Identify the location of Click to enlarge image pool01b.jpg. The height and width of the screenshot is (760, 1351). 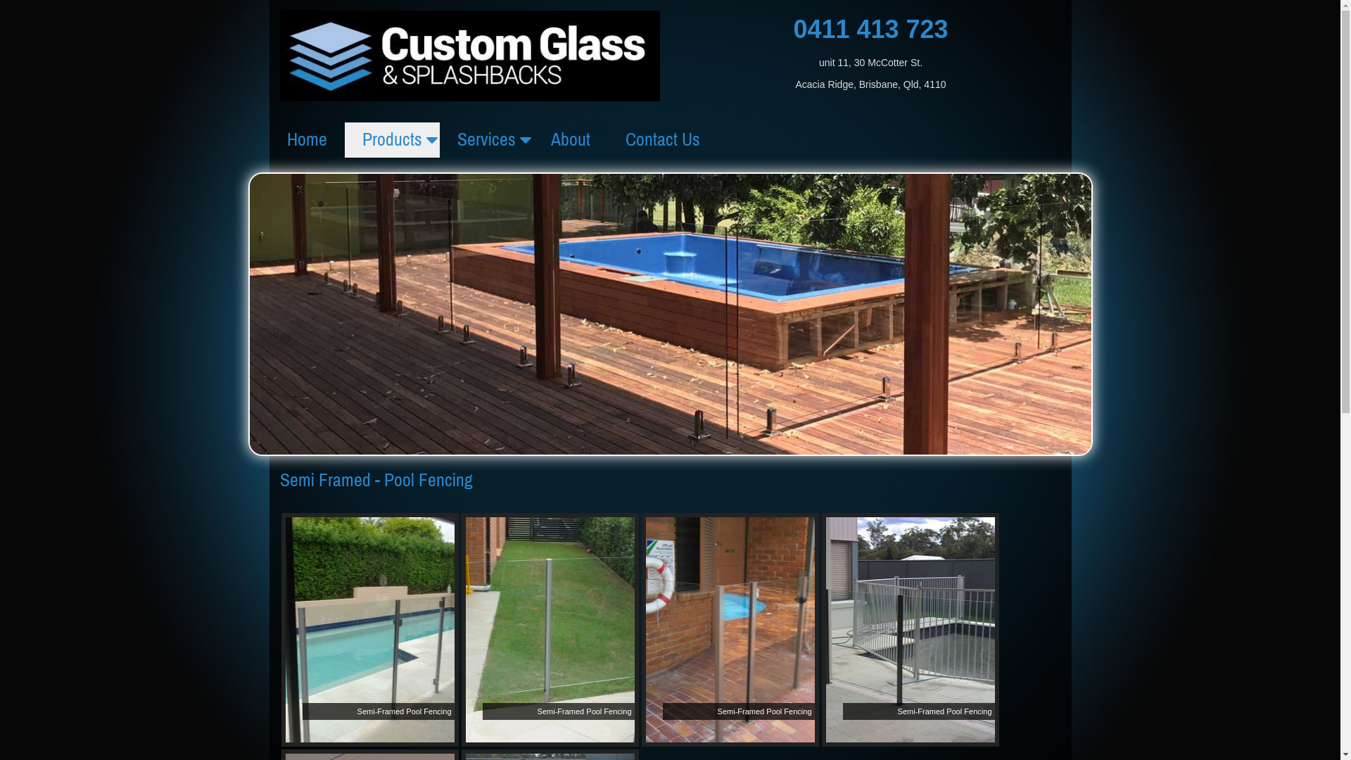
(550, 630).